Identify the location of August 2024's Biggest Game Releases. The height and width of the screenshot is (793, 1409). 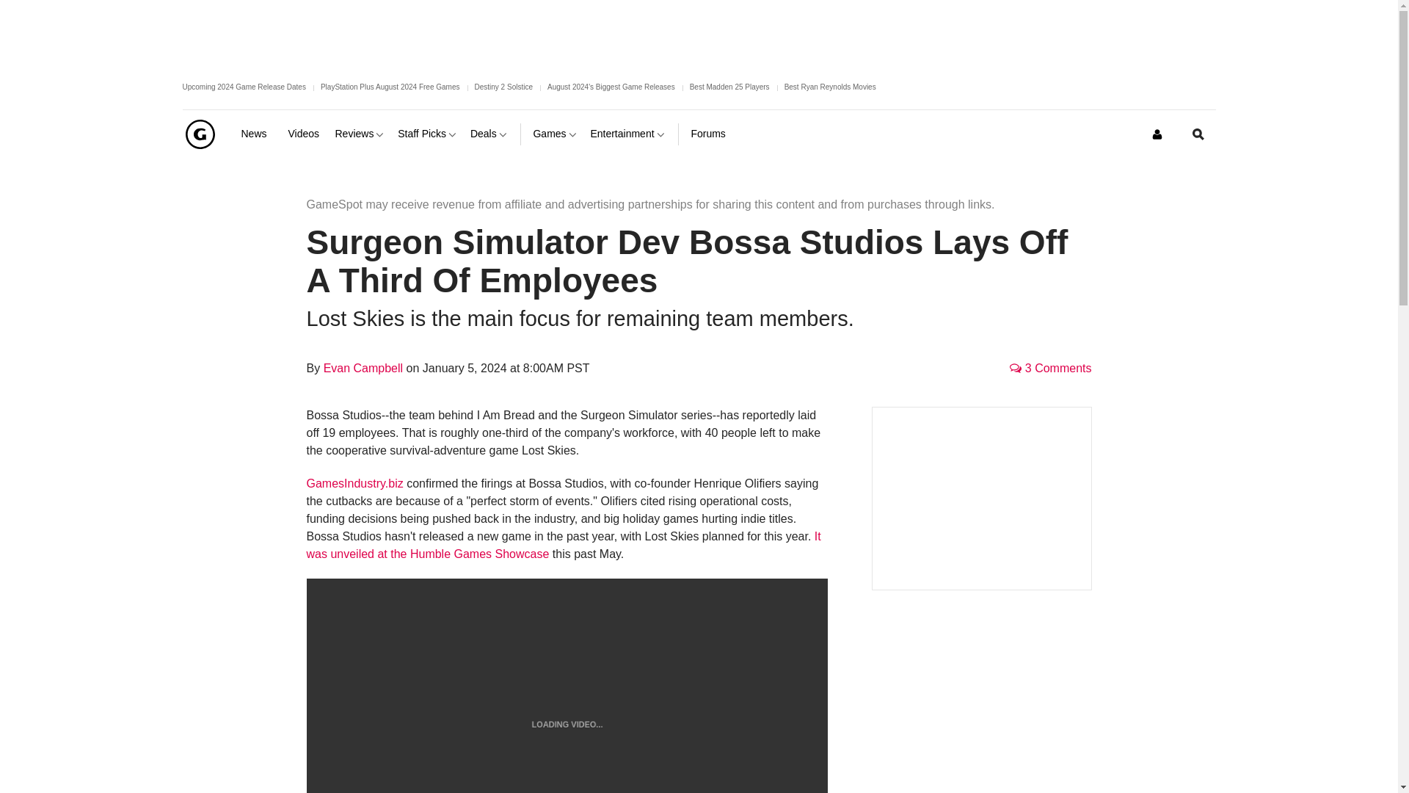
(611, 87).